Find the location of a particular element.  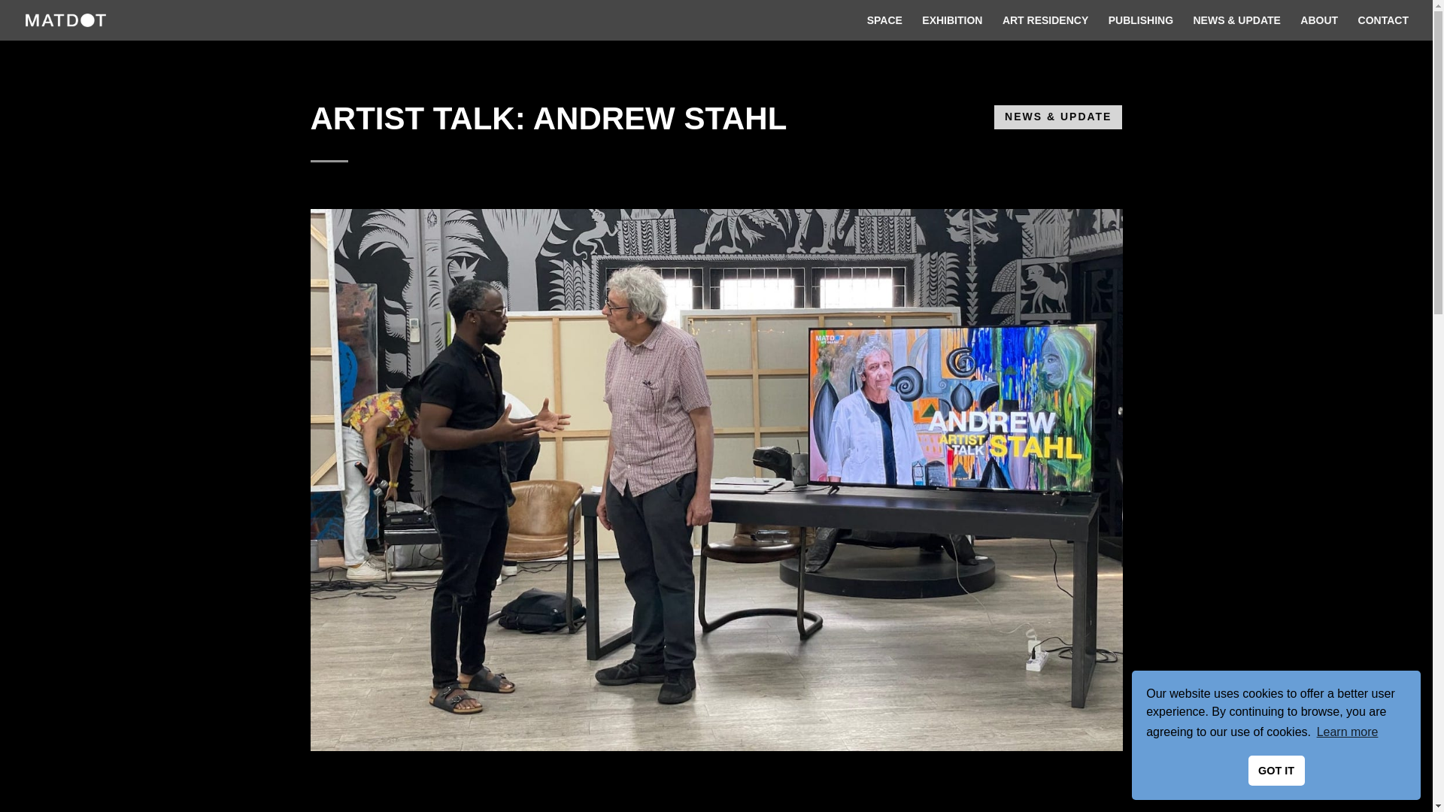

Learn more is located at coordinates (1347, 732).